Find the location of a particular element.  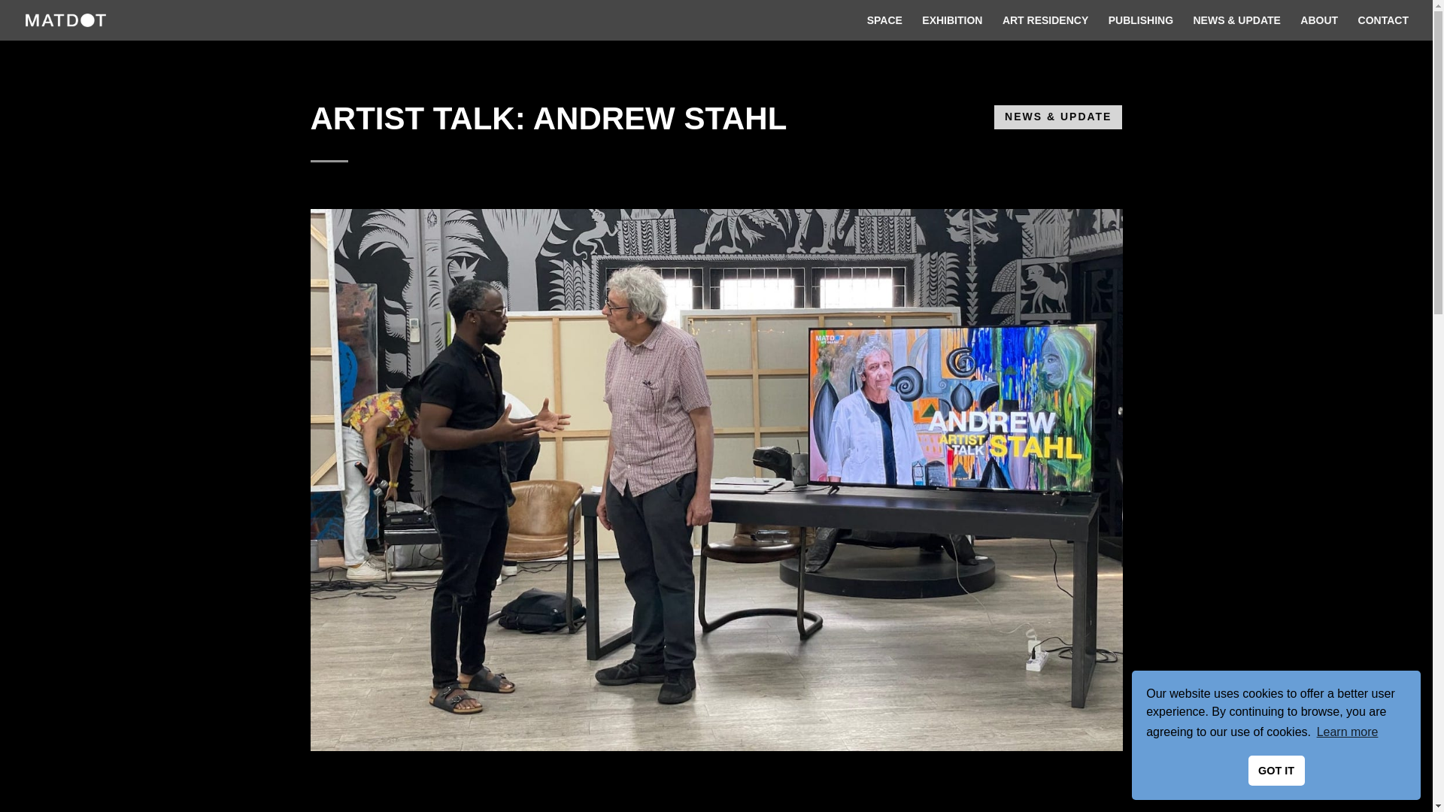

Learn more is located at coordinates (1347, 732).